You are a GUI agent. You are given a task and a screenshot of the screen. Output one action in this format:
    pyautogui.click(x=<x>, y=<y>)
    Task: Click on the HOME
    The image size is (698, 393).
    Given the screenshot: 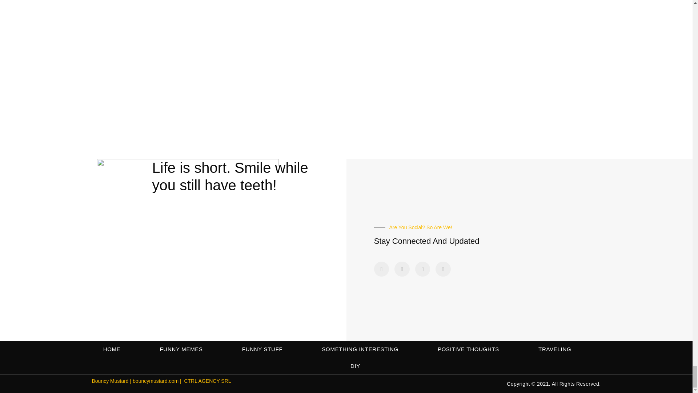 What is the action you would take?
    pyautogui.click(x=112, y=349)
    